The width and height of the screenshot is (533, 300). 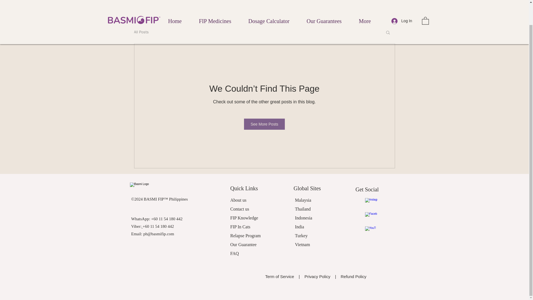 I want to click on Indonesia, so click(x=303, y=218).